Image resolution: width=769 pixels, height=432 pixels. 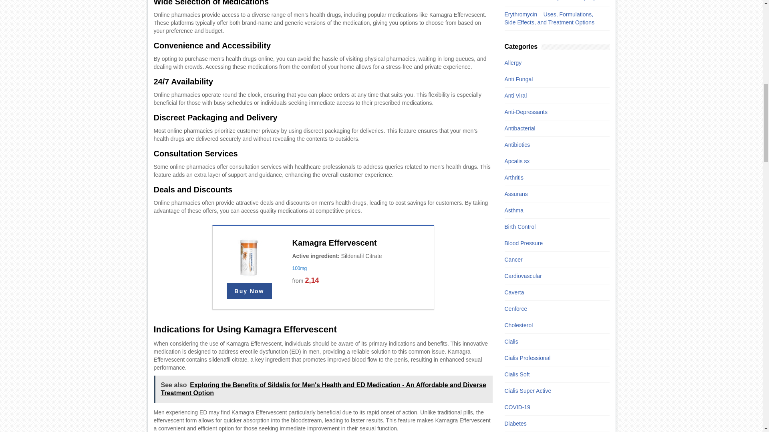 I want to click on Antibiotics, so click(x=553, y=145).